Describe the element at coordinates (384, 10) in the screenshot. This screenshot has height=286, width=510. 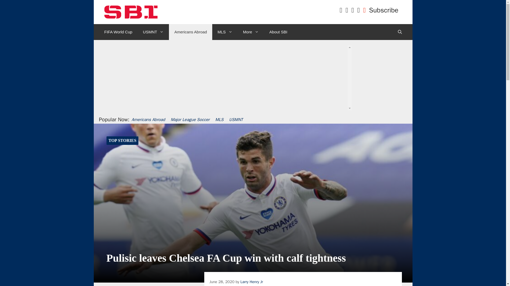
I see `Subscribe` at that location.